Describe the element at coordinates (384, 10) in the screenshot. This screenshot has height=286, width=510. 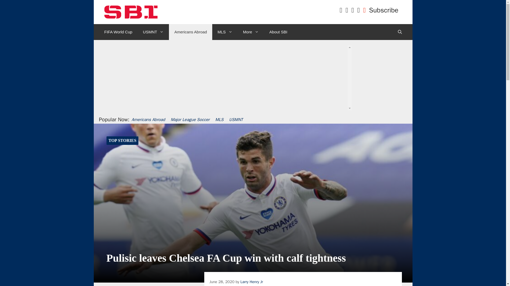
I see `Subscribe` at that location.